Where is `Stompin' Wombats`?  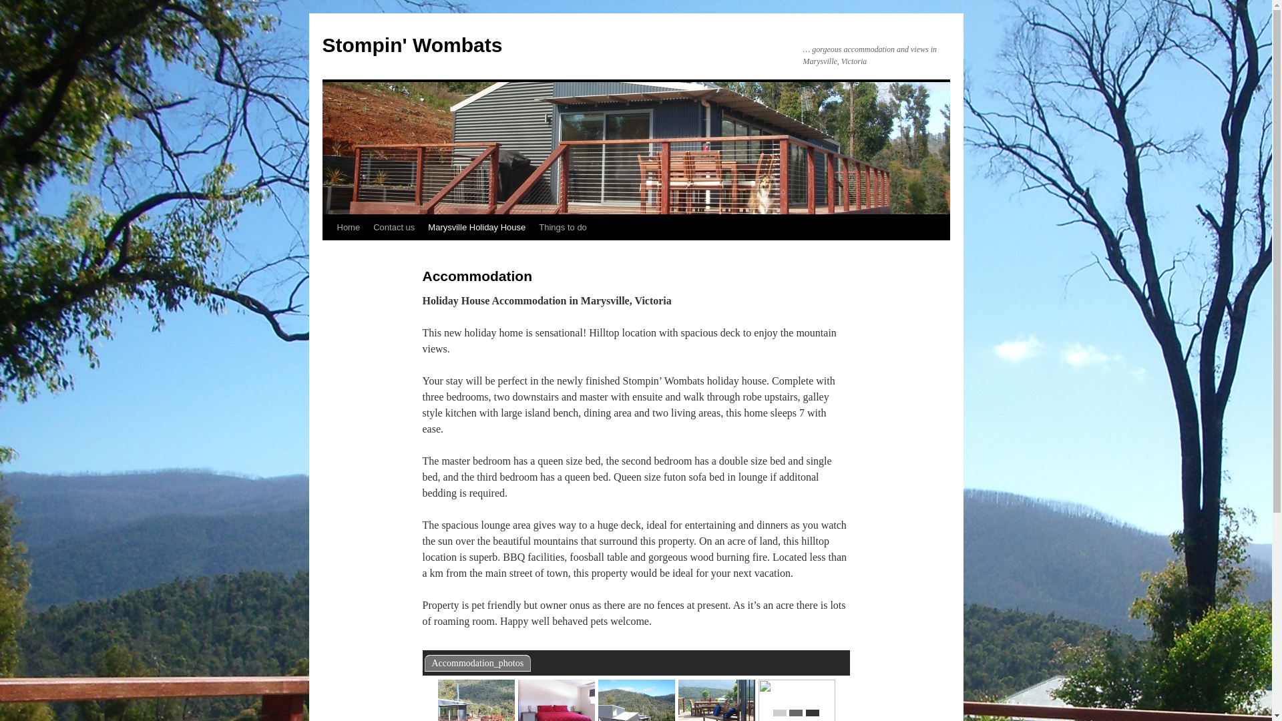 Stompin' Wombats is located at coordinates (412, 45).